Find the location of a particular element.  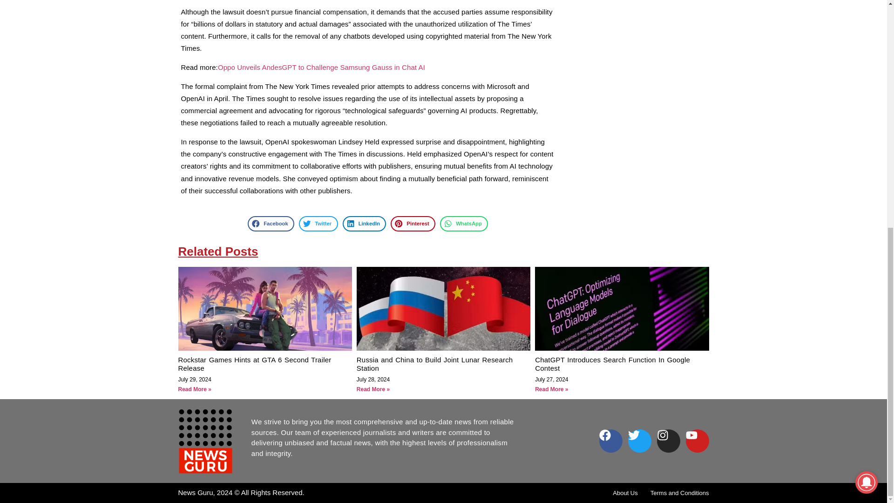

WebsiteVoice is located at coordinates (831, 101).